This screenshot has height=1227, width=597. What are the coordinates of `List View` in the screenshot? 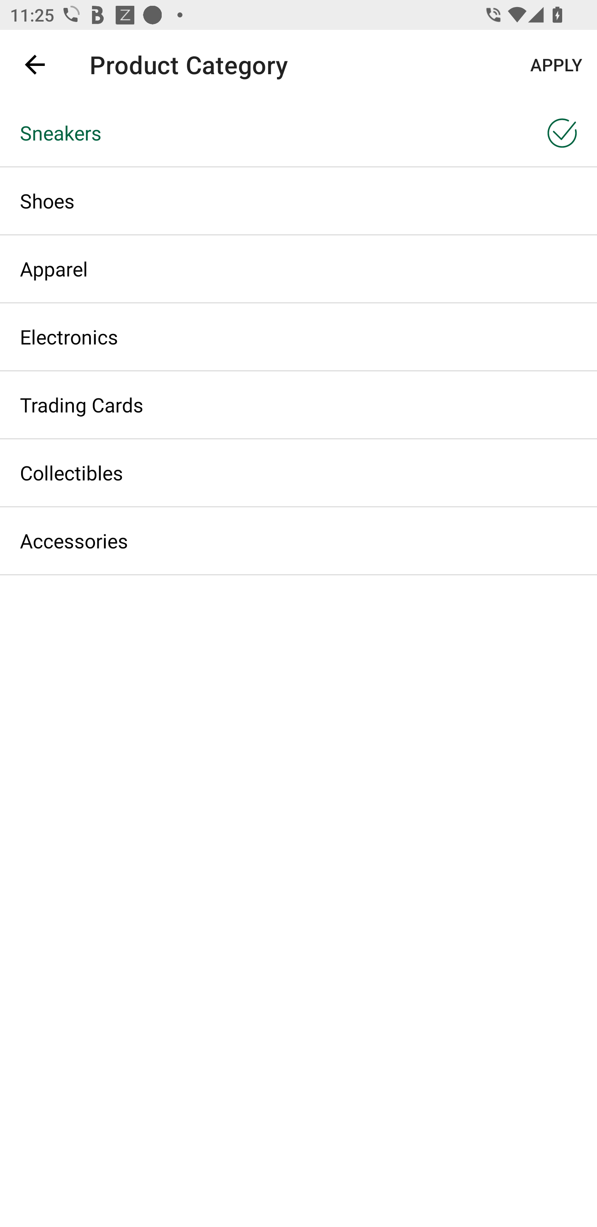 It's located at (546, 134).